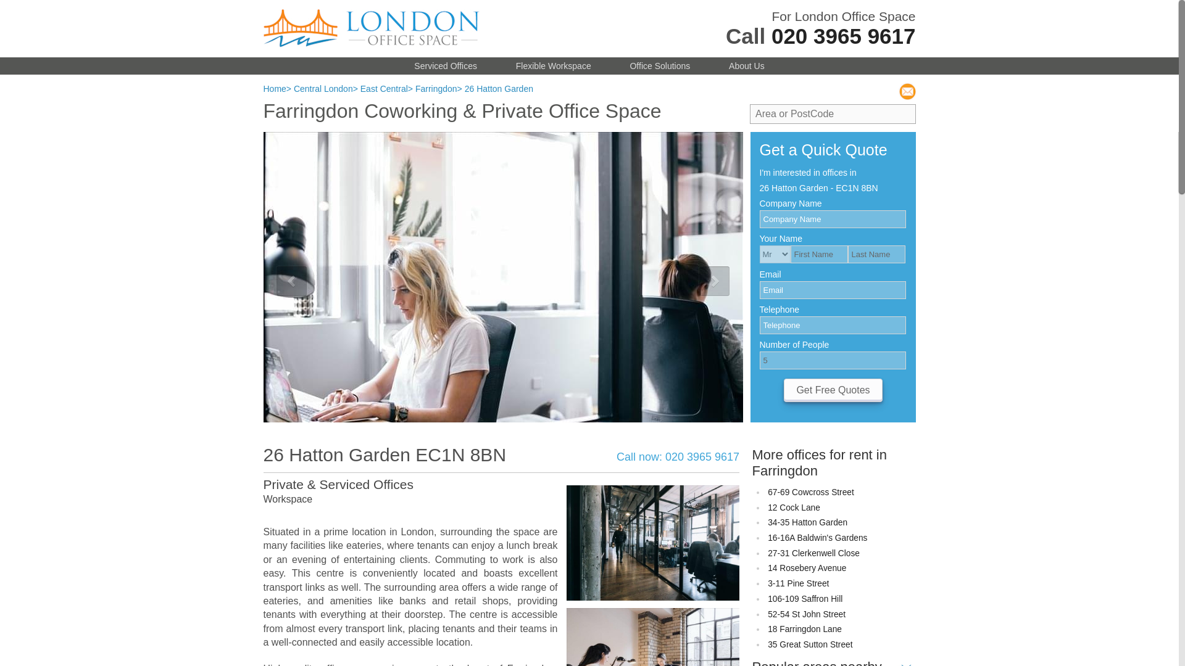 Image resolution: width=1185 pixels, height=666 pixels. What do you see at coordinates (810, 644) in the screenshot?
I see `35 Great Sutton Street` at bounding box center [810, 644].